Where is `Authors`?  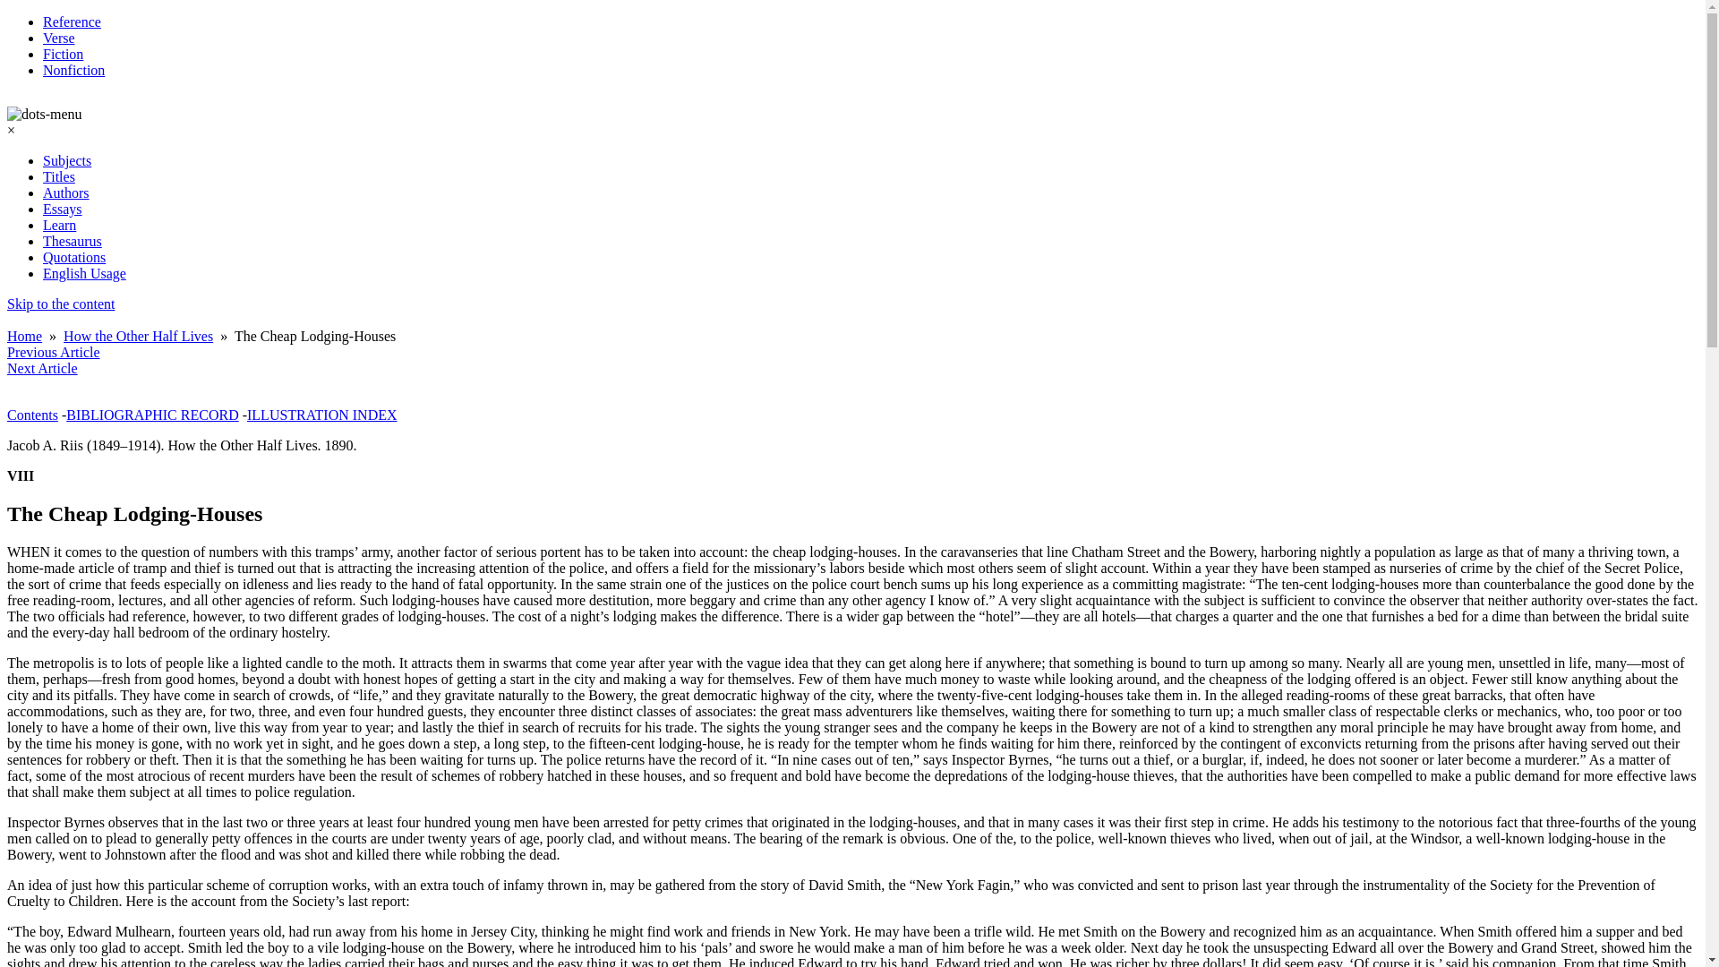 Authors is located at coordinates (66, 193).